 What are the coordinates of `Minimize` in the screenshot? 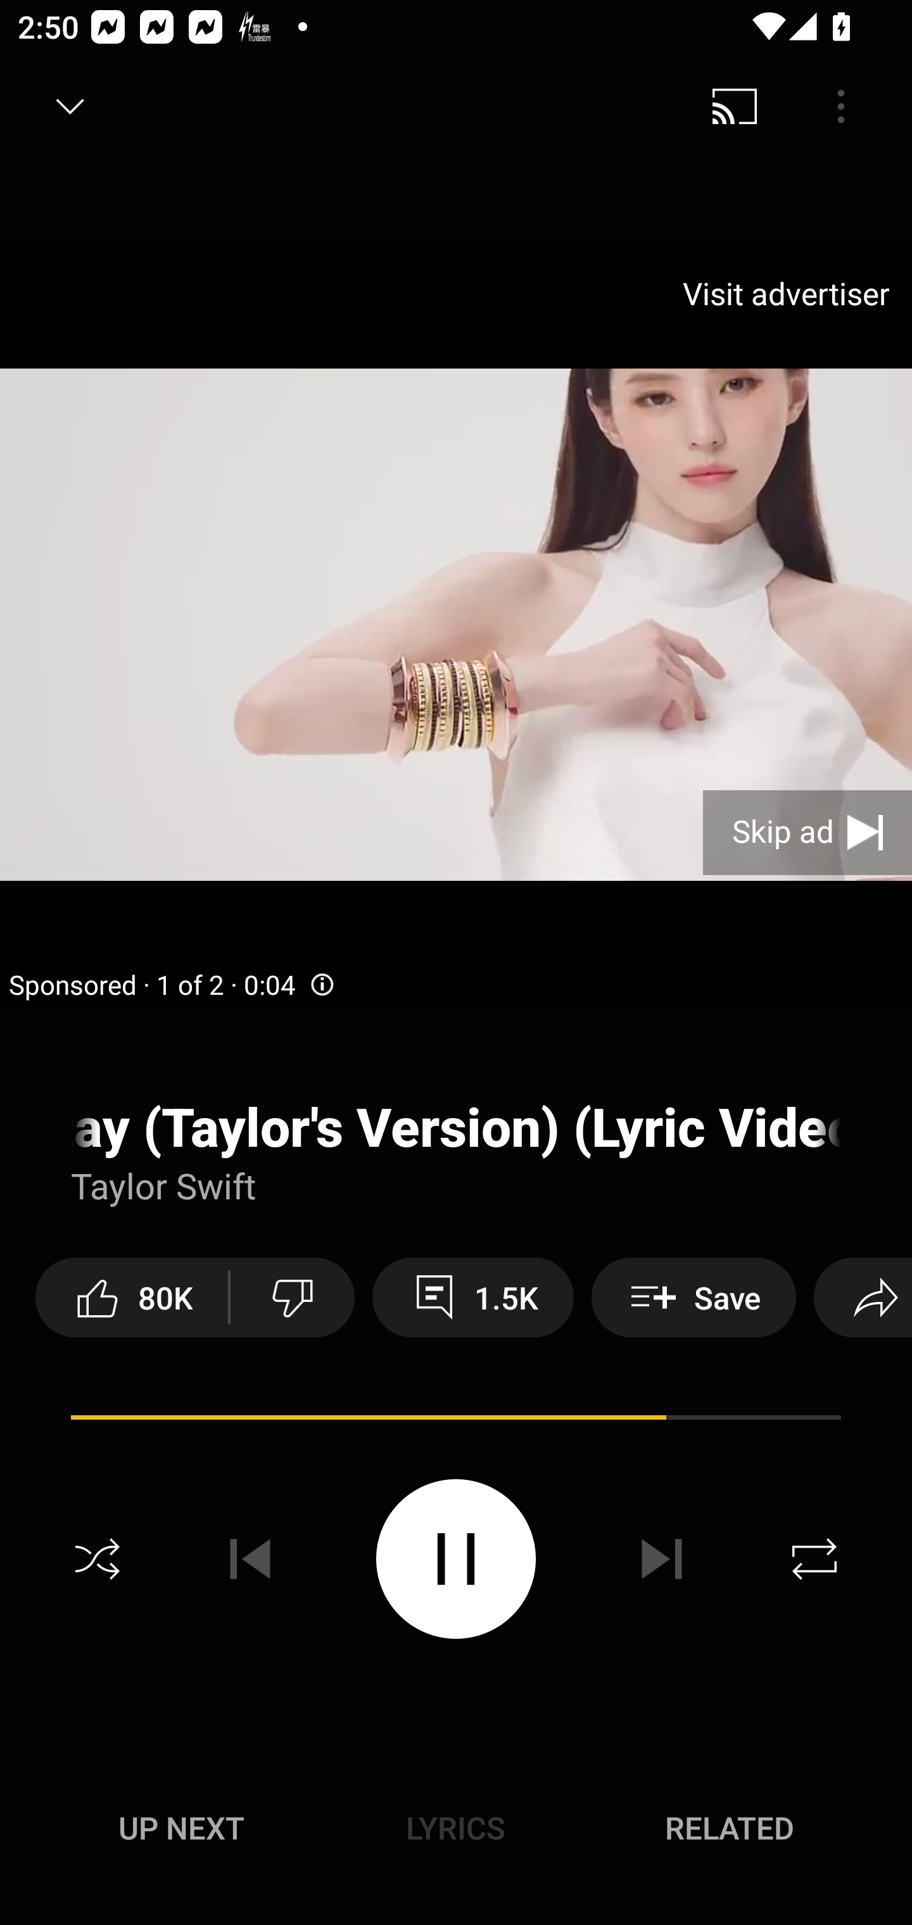 It's located at (70, 106).